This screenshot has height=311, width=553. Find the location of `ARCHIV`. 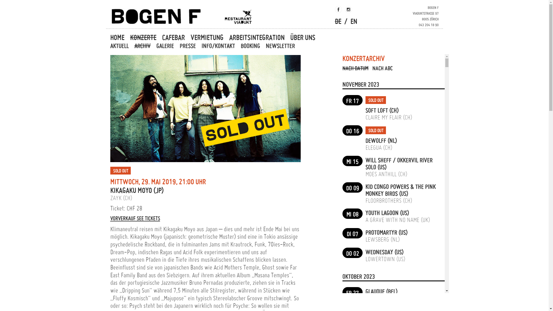

ARCHIV is located at coordinates (142, 46).